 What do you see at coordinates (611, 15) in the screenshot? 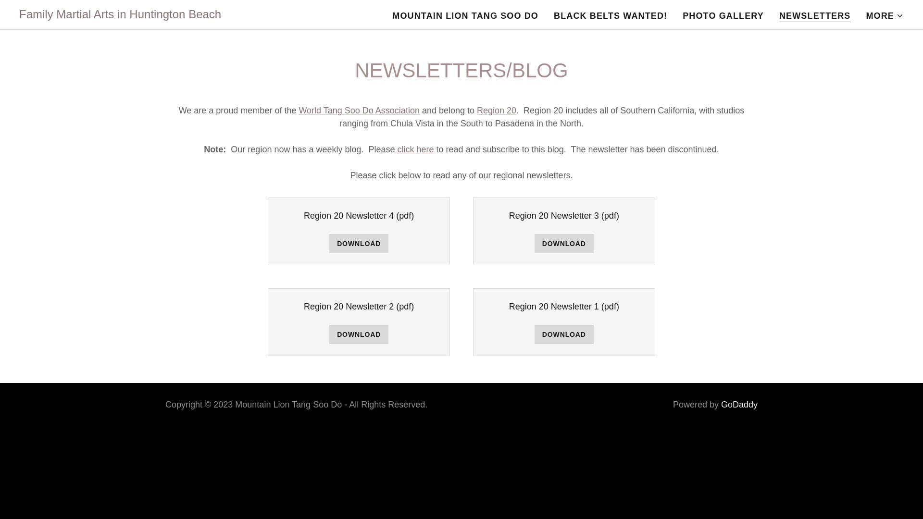
I see `BLACK BELTS WANTED!` at bounding box center [611, 15].